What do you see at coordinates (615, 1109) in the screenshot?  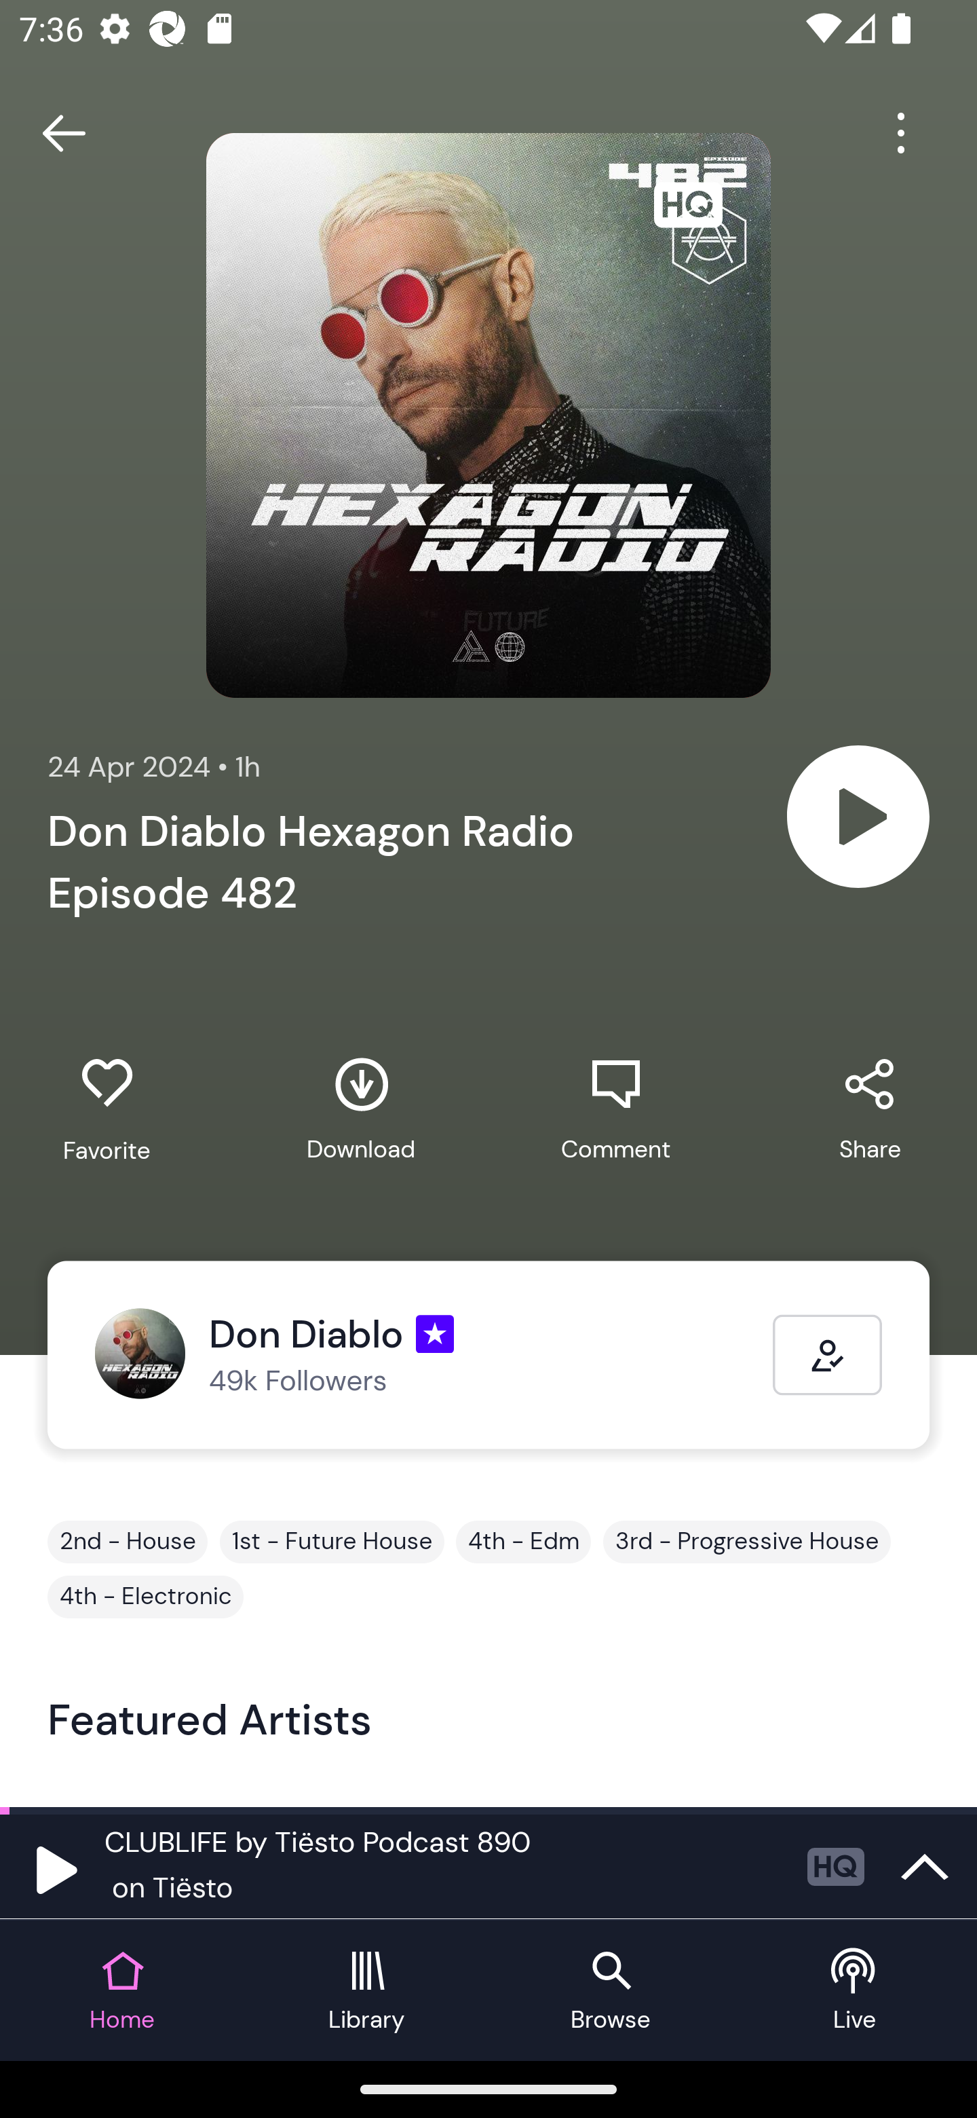 I see `Comment` at bounding box center [615, 1109].